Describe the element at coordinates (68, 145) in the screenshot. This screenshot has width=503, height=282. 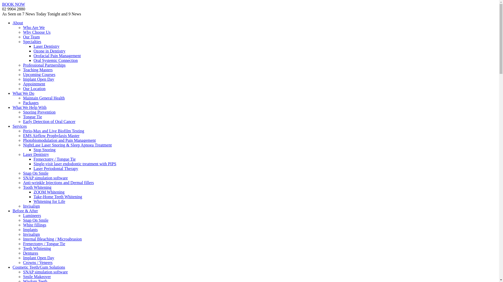
I see `NightLase Laser Snoring & Sleep Apnoea Treatment` at that location.